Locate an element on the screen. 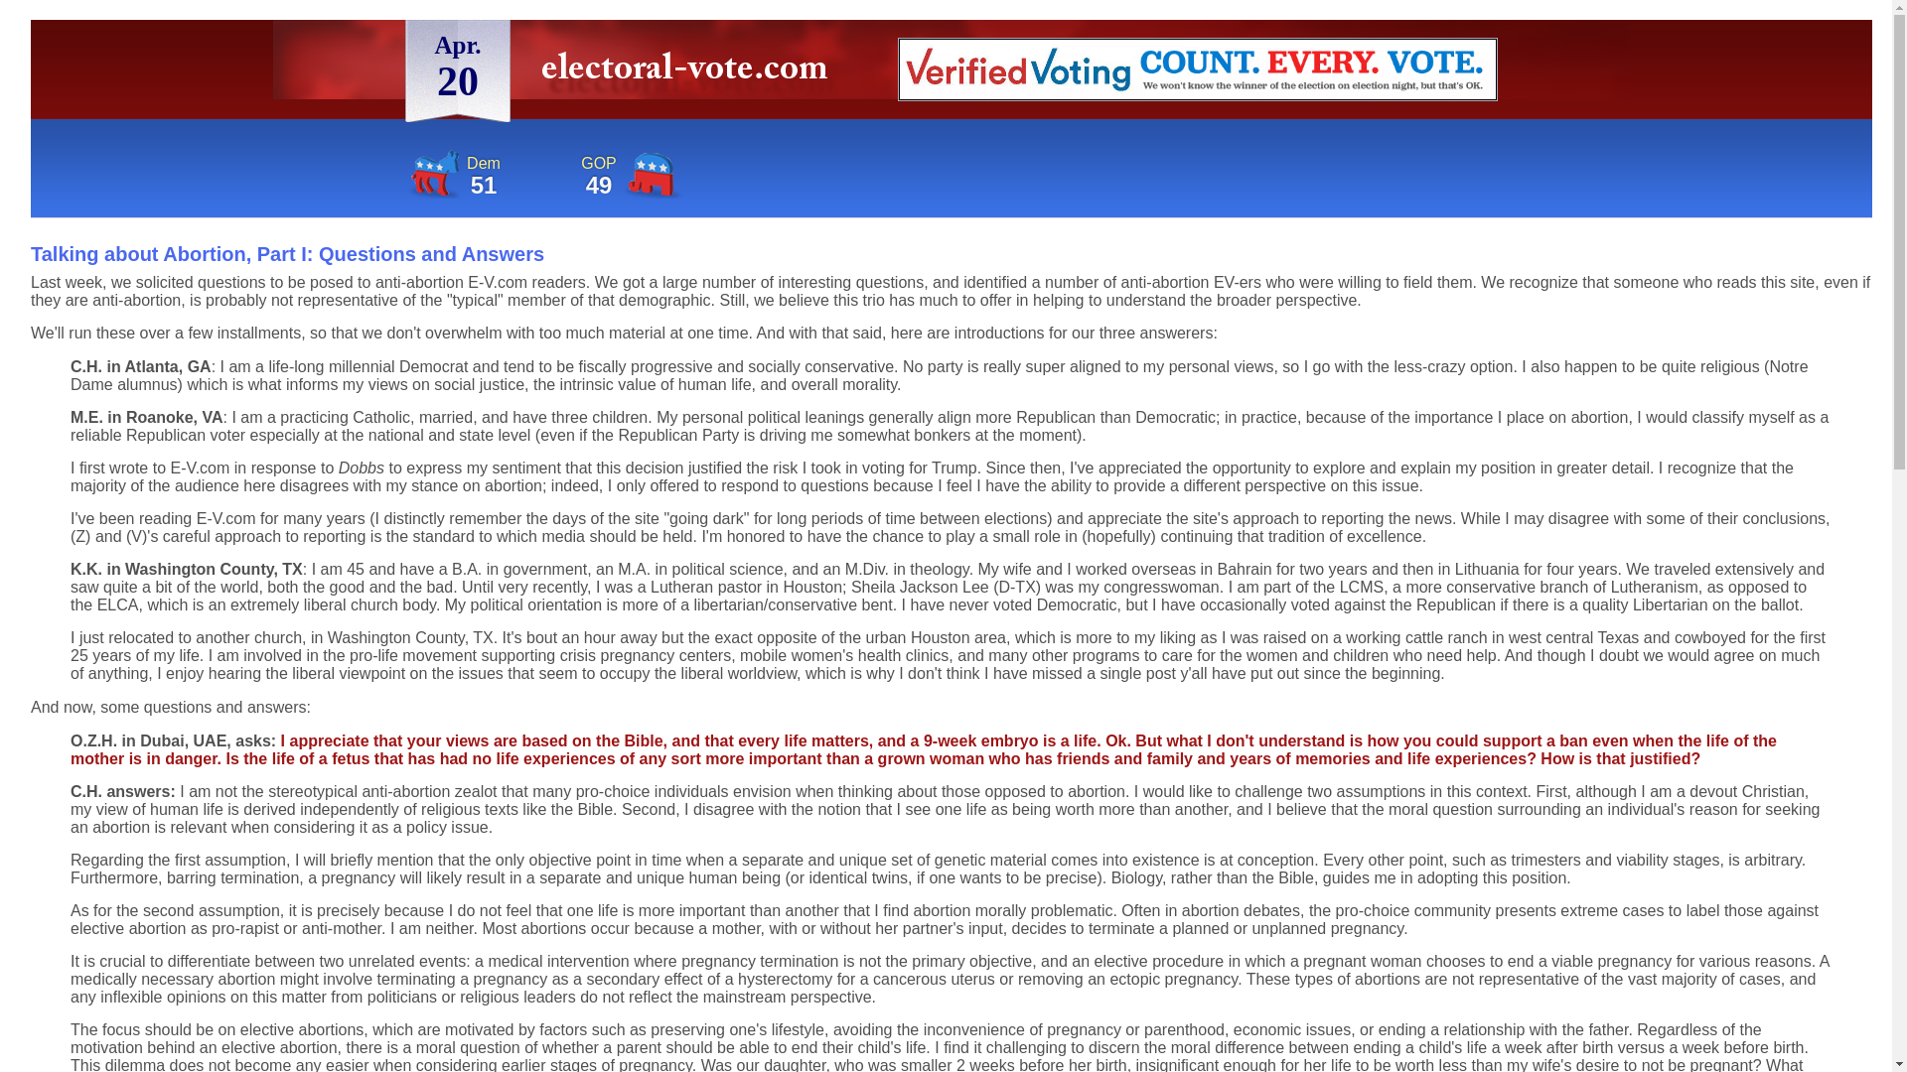 This screenshot has height=1072, width=1907. electoral-vote.com is located at coordinates (689, 73).